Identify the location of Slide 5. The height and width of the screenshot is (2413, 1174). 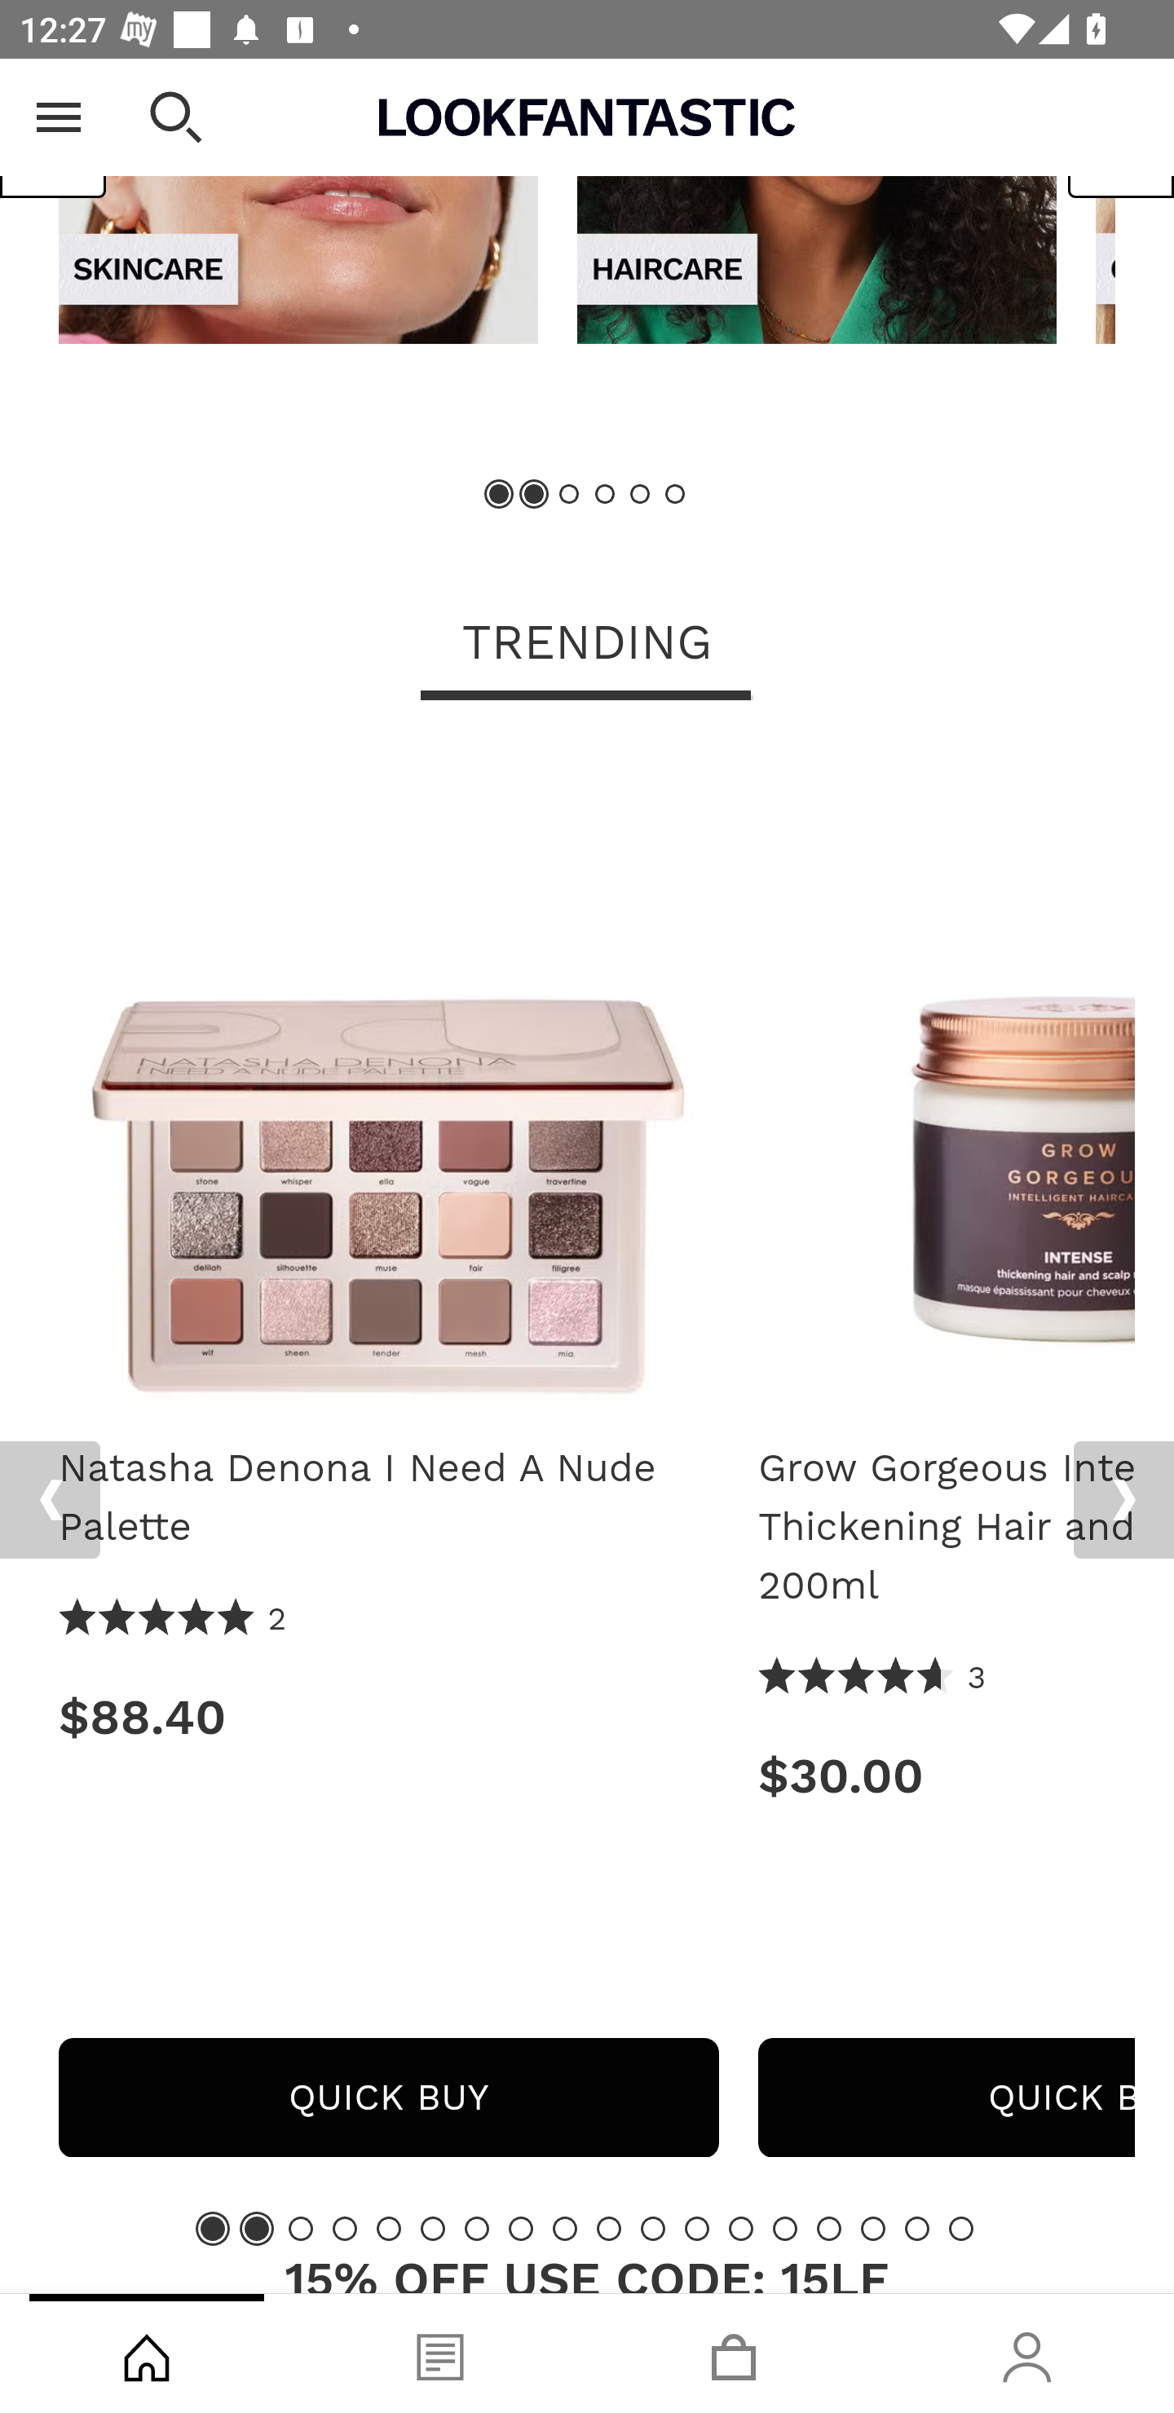
(389, 2228).